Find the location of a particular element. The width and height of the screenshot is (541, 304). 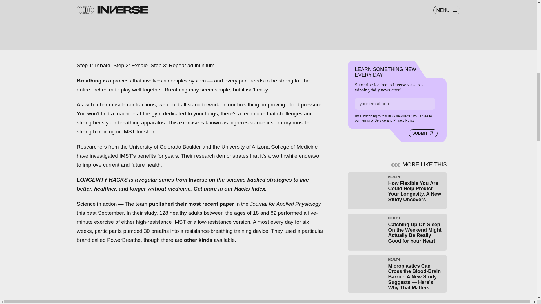

SUBMIT is located at coordinates (423, 133).